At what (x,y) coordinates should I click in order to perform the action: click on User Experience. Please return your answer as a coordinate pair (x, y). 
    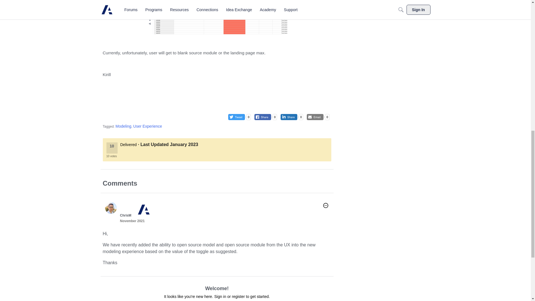
    Looking at the image, I should click on (148, 126).